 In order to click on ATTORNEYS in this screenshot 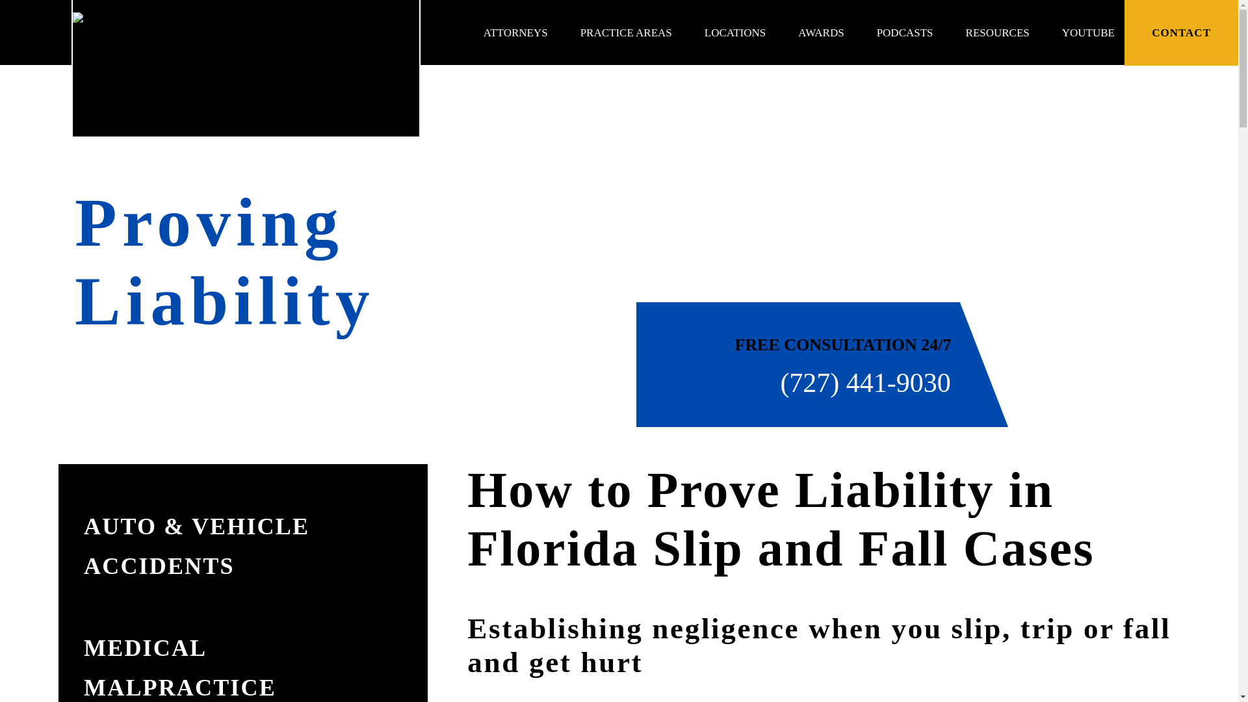, I will do `click(515, 32)`.